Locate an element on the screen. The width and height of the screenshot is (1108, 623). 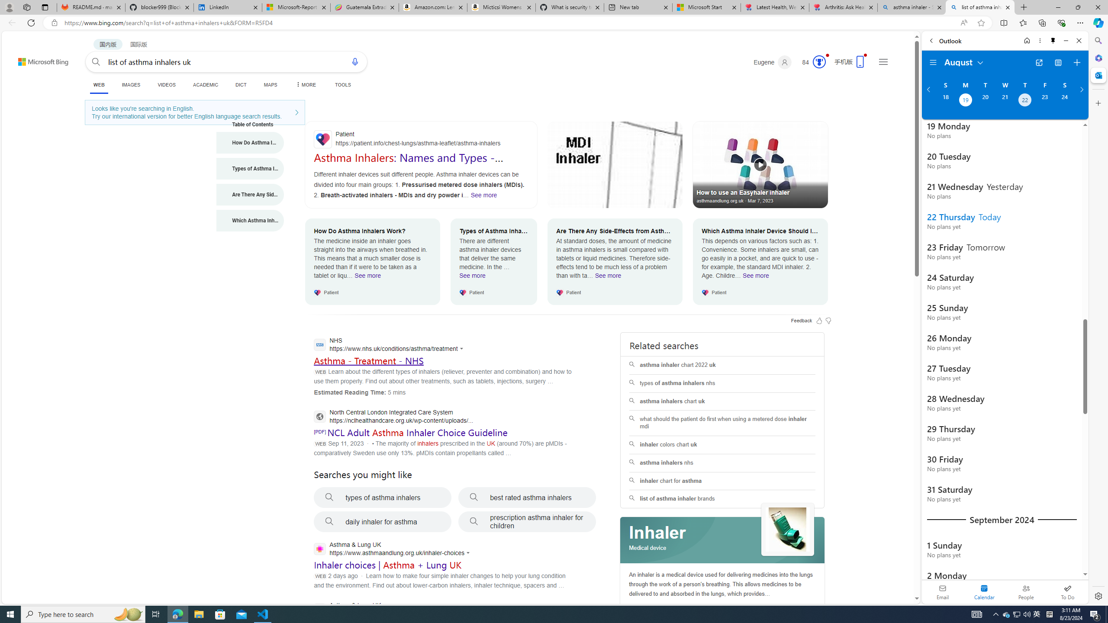
asthma inhalers nhs is located at coordinates (722, 463).